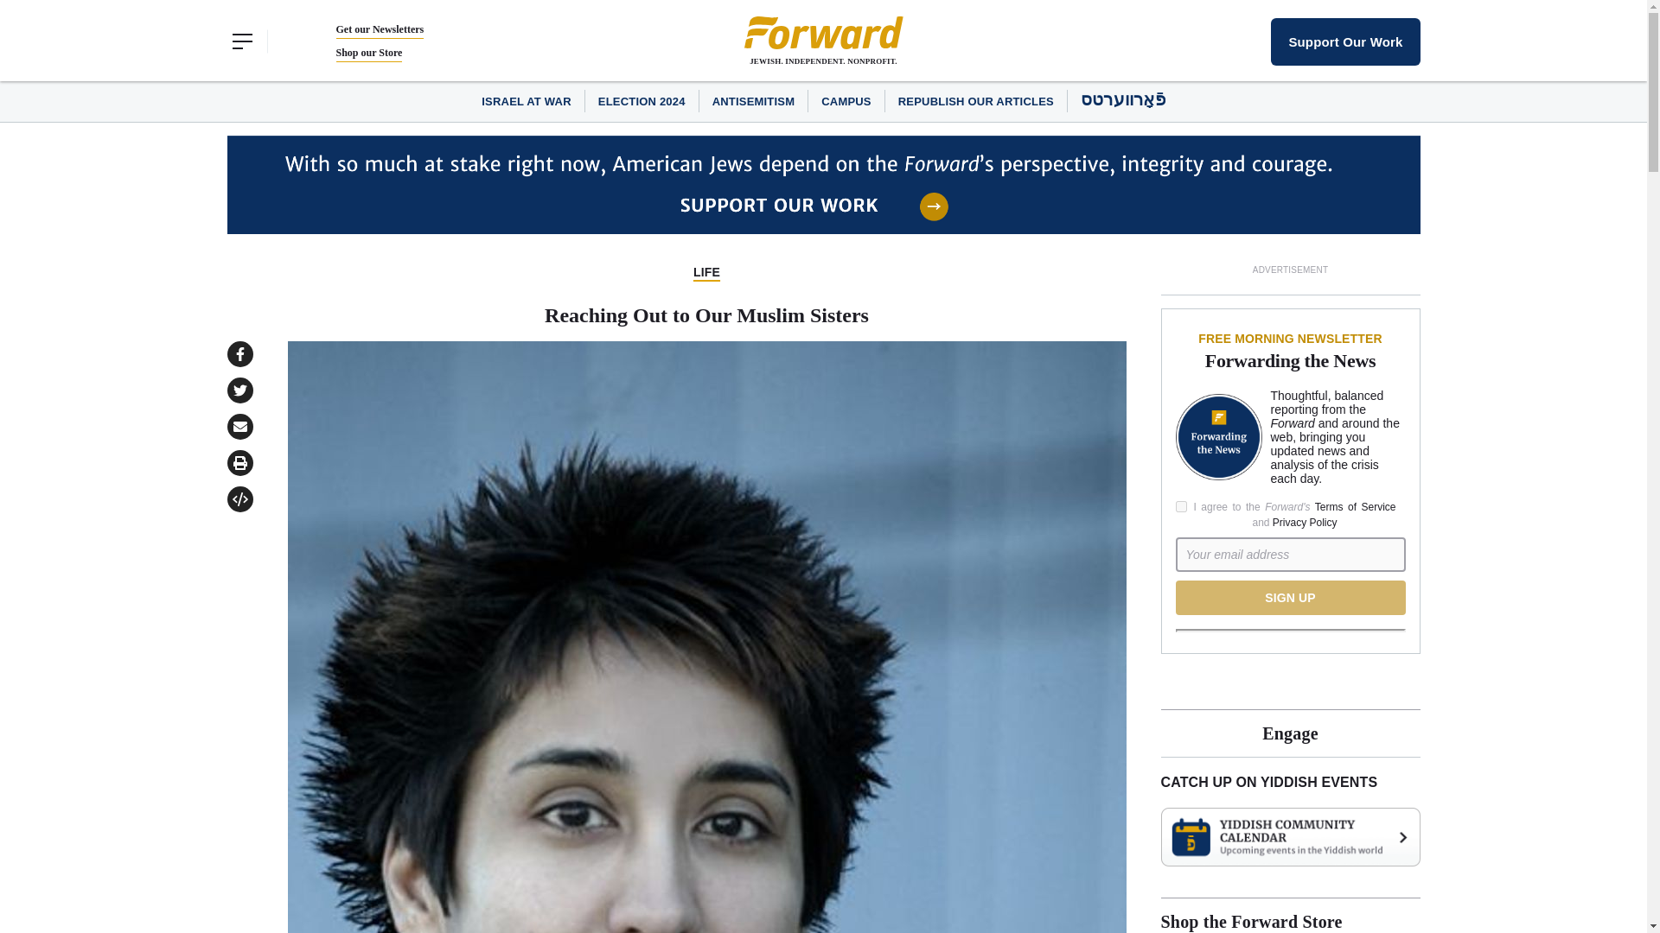 Image resolution: width=1660 pixels, height=933 pixels. What do you see at coordinates (368, 53) in the screenshot?
I see `Shop our Store` at bounding box center [368, 53].